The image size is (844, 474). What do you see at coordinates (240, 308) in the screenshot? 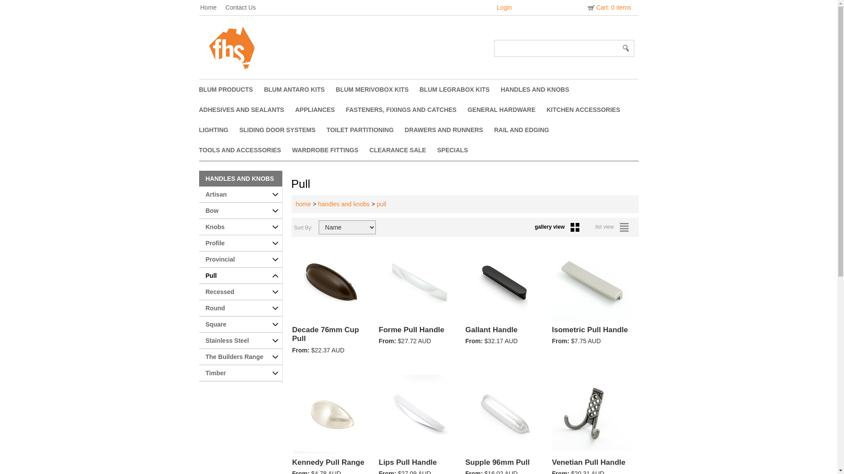
I see `Round` at bounding box center [240, 308].